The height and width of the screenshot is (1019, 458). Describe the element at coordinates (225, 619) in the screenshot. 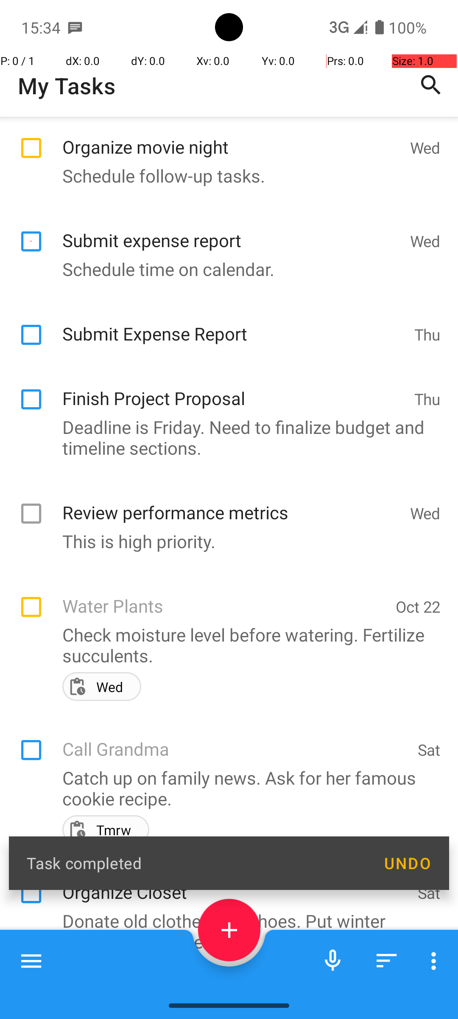

I see `This is high priority.` at that location.